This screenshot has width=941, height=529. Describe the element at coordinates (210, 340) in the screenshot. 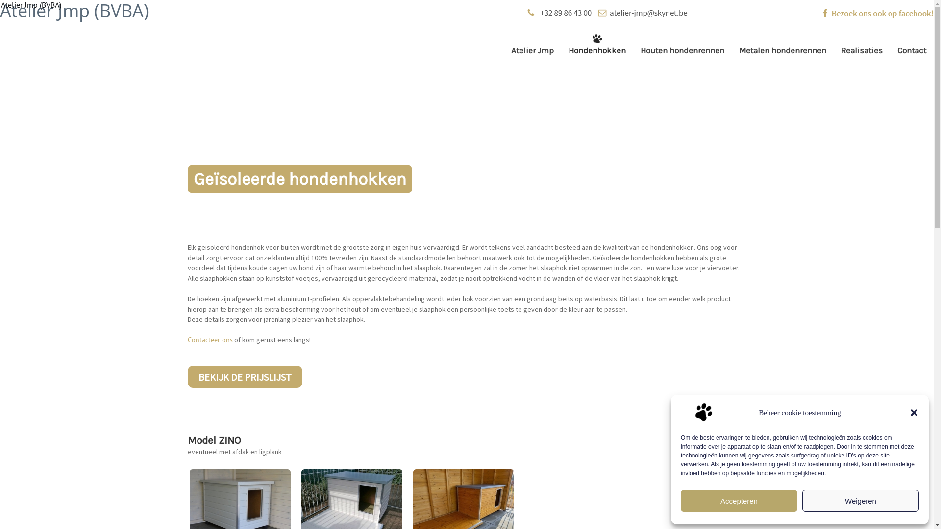

I see `Contacteer ons` at that location.